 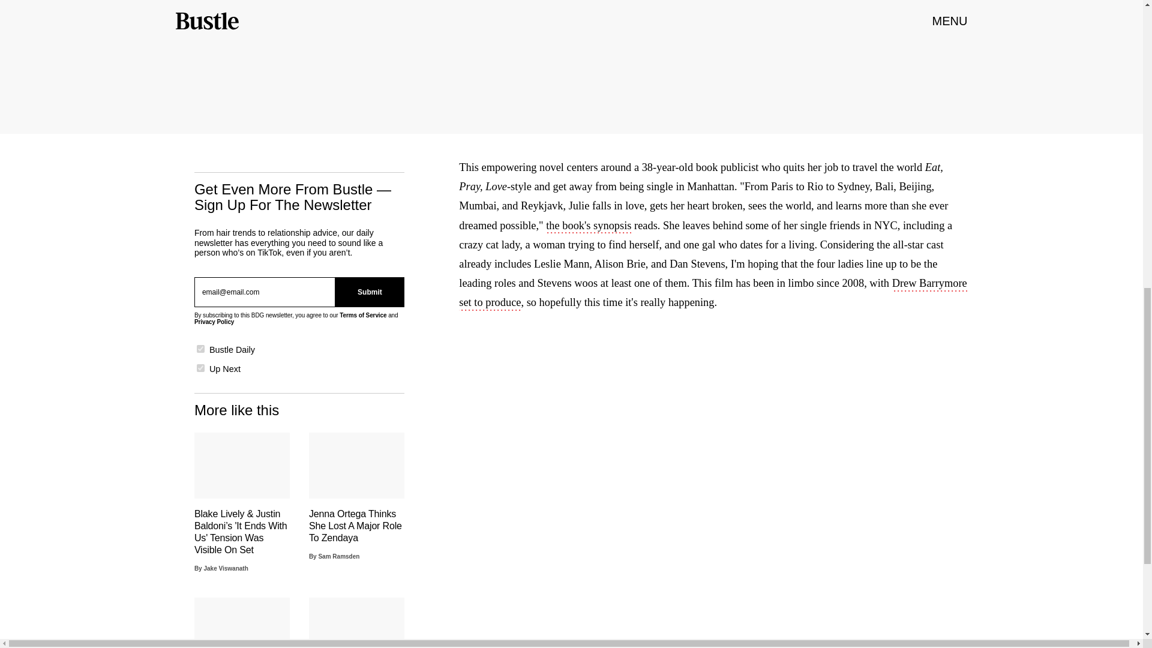 I want to click on Privacy Policy, so click(x=214, y=322).